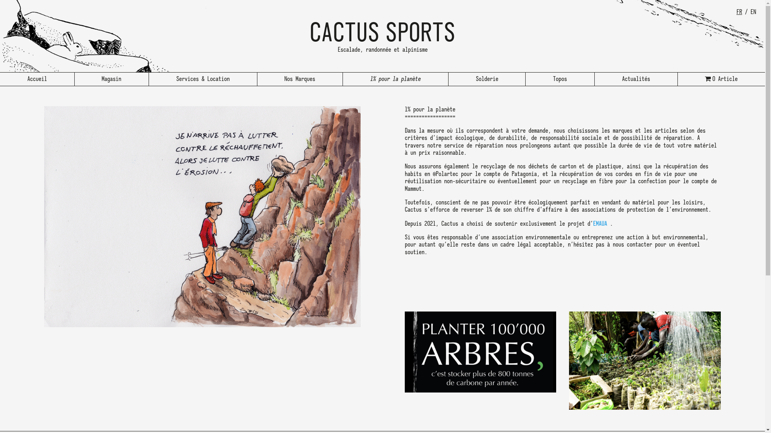  Describe the element at coordinates (203, 79) in the screenshot. I see `Services & Location` at that location.